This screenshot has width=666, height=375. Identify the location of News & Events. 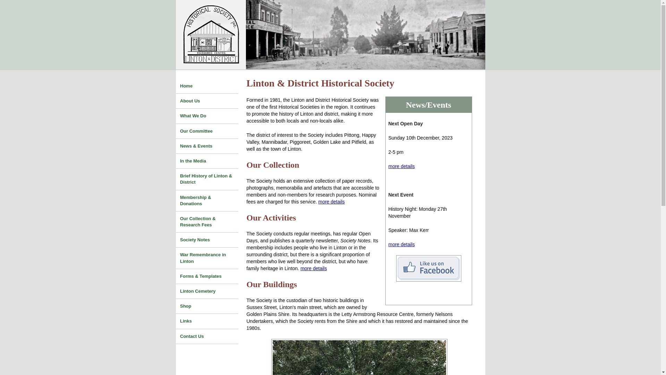
(207, 146).